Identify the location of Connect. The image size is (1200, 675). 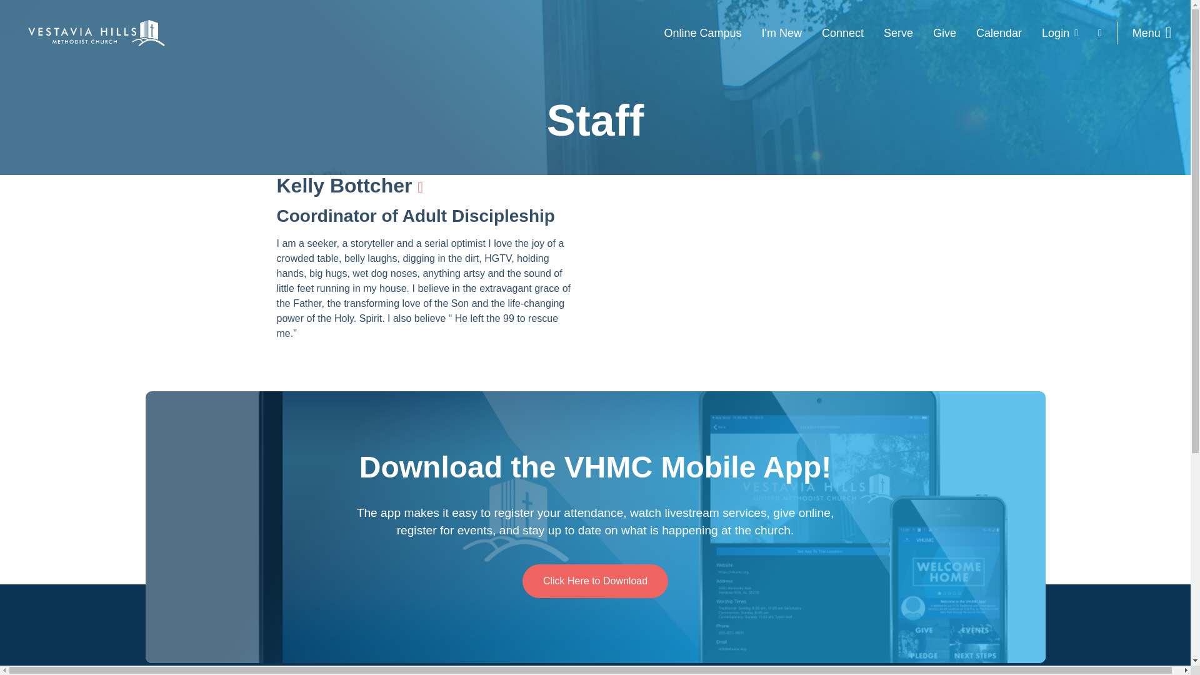
(842, 32).